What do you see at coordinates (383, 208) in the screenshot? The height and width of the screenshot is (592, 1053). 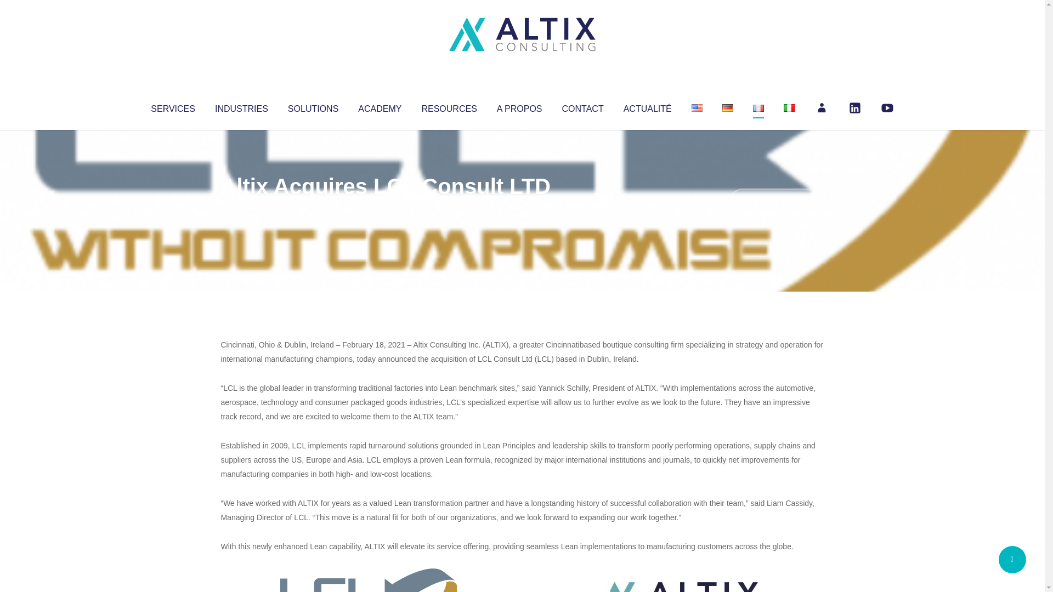 I see `Uncategorized` at bounding box center [383, 208].